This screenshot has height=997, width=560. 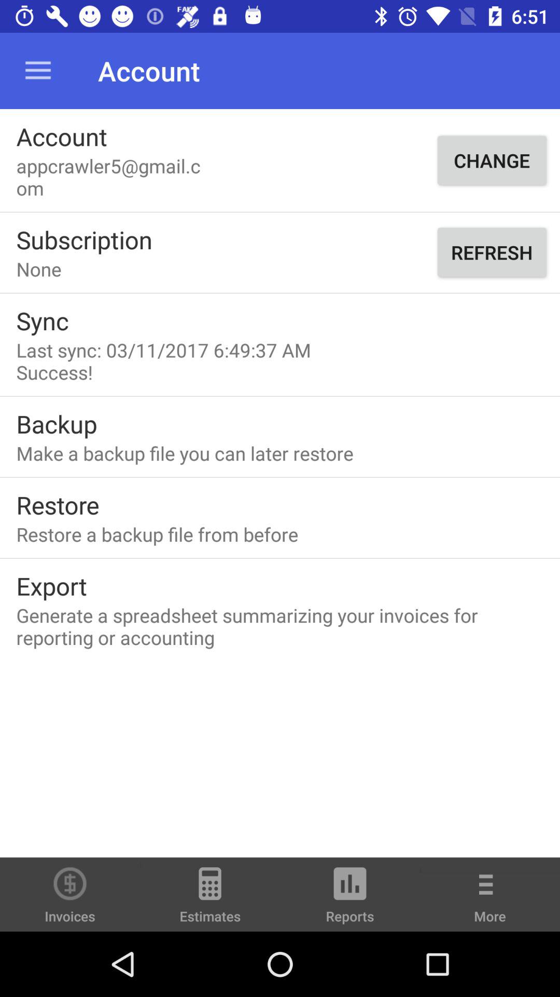 What do you see at coordinates (490, 901) in the screenshot?
I see `open icon to the right of reports item` at bounding box center [490, 901].